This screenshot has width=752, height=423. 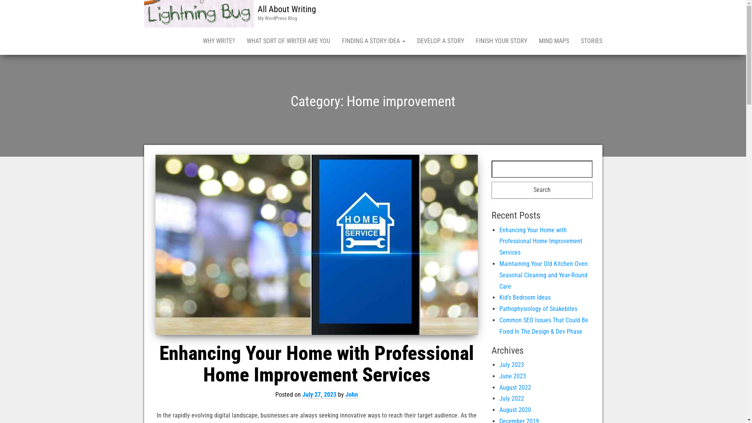 What do you see at coordinates (542, 190) in the screenshot?
I see `Search` at bounding box center [542, 190].